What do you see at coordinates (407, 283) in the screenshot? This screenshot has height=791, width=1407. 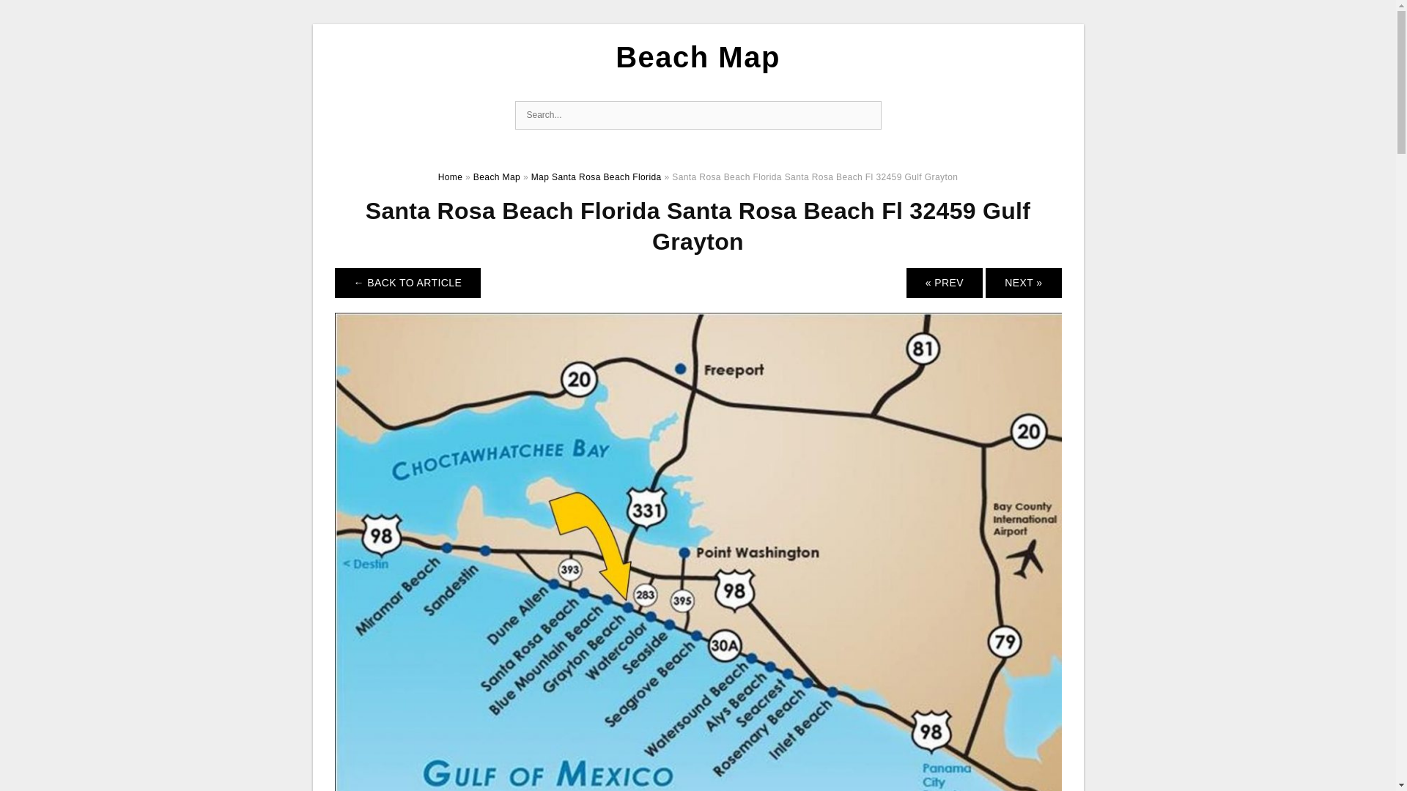 I see `Return to Map Santa Rosa Beach Florida` at bounding box center [407, 283].